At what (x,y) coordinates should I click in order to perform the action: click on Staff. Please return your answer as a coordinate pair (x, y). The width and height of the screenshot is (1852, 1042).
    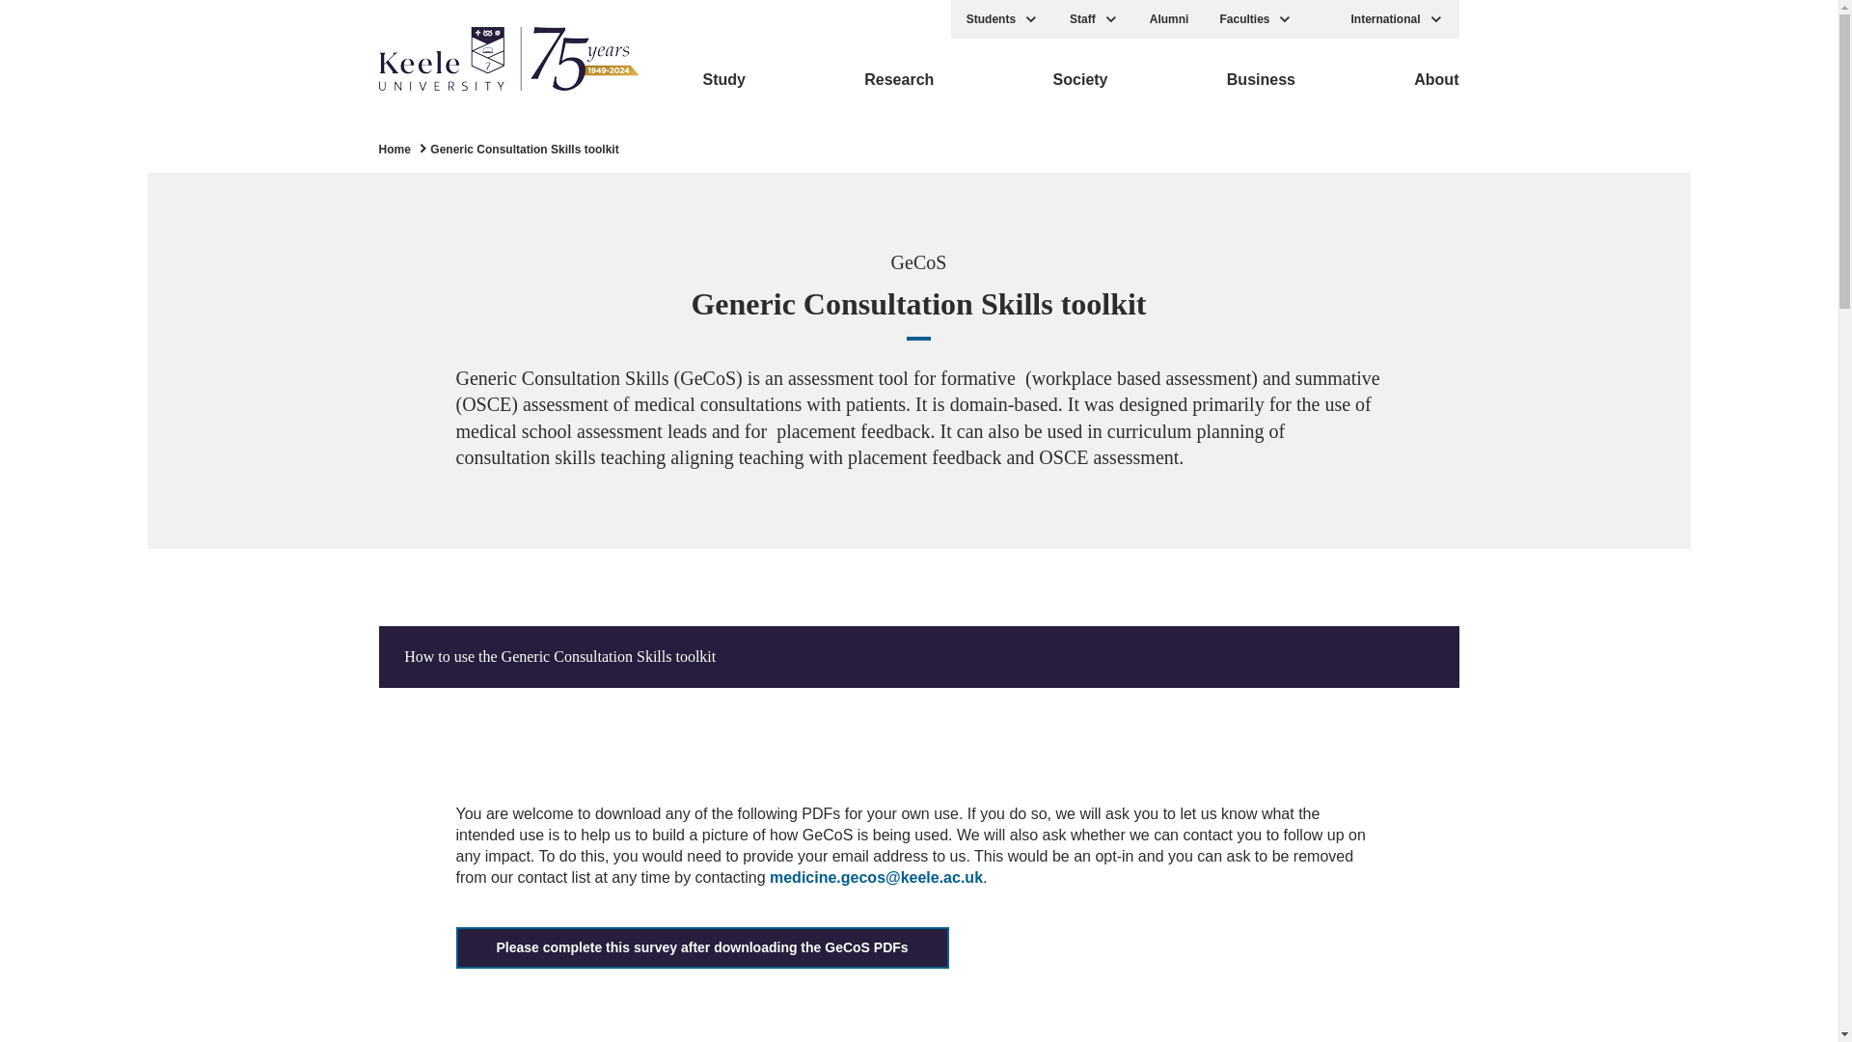
    Looking at the image, I should click on (1094, 19).